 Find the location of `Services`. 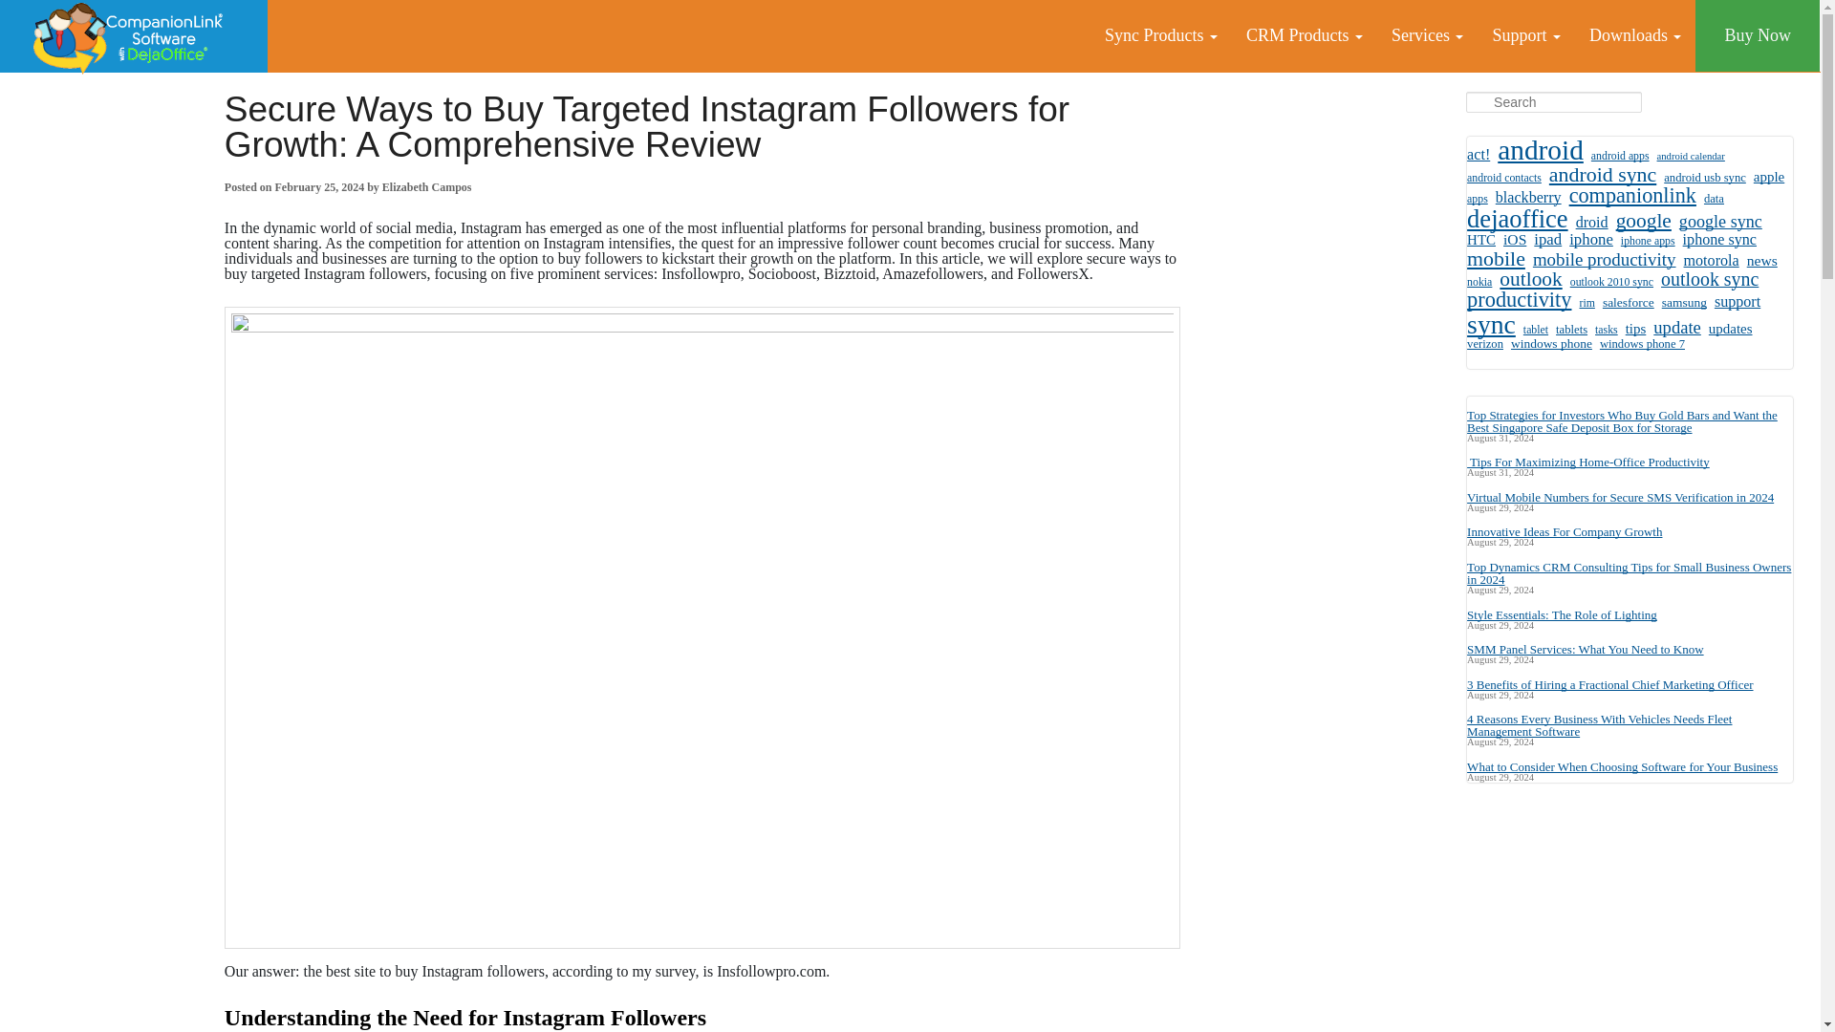

Services is located at coordinates (1427, 35).